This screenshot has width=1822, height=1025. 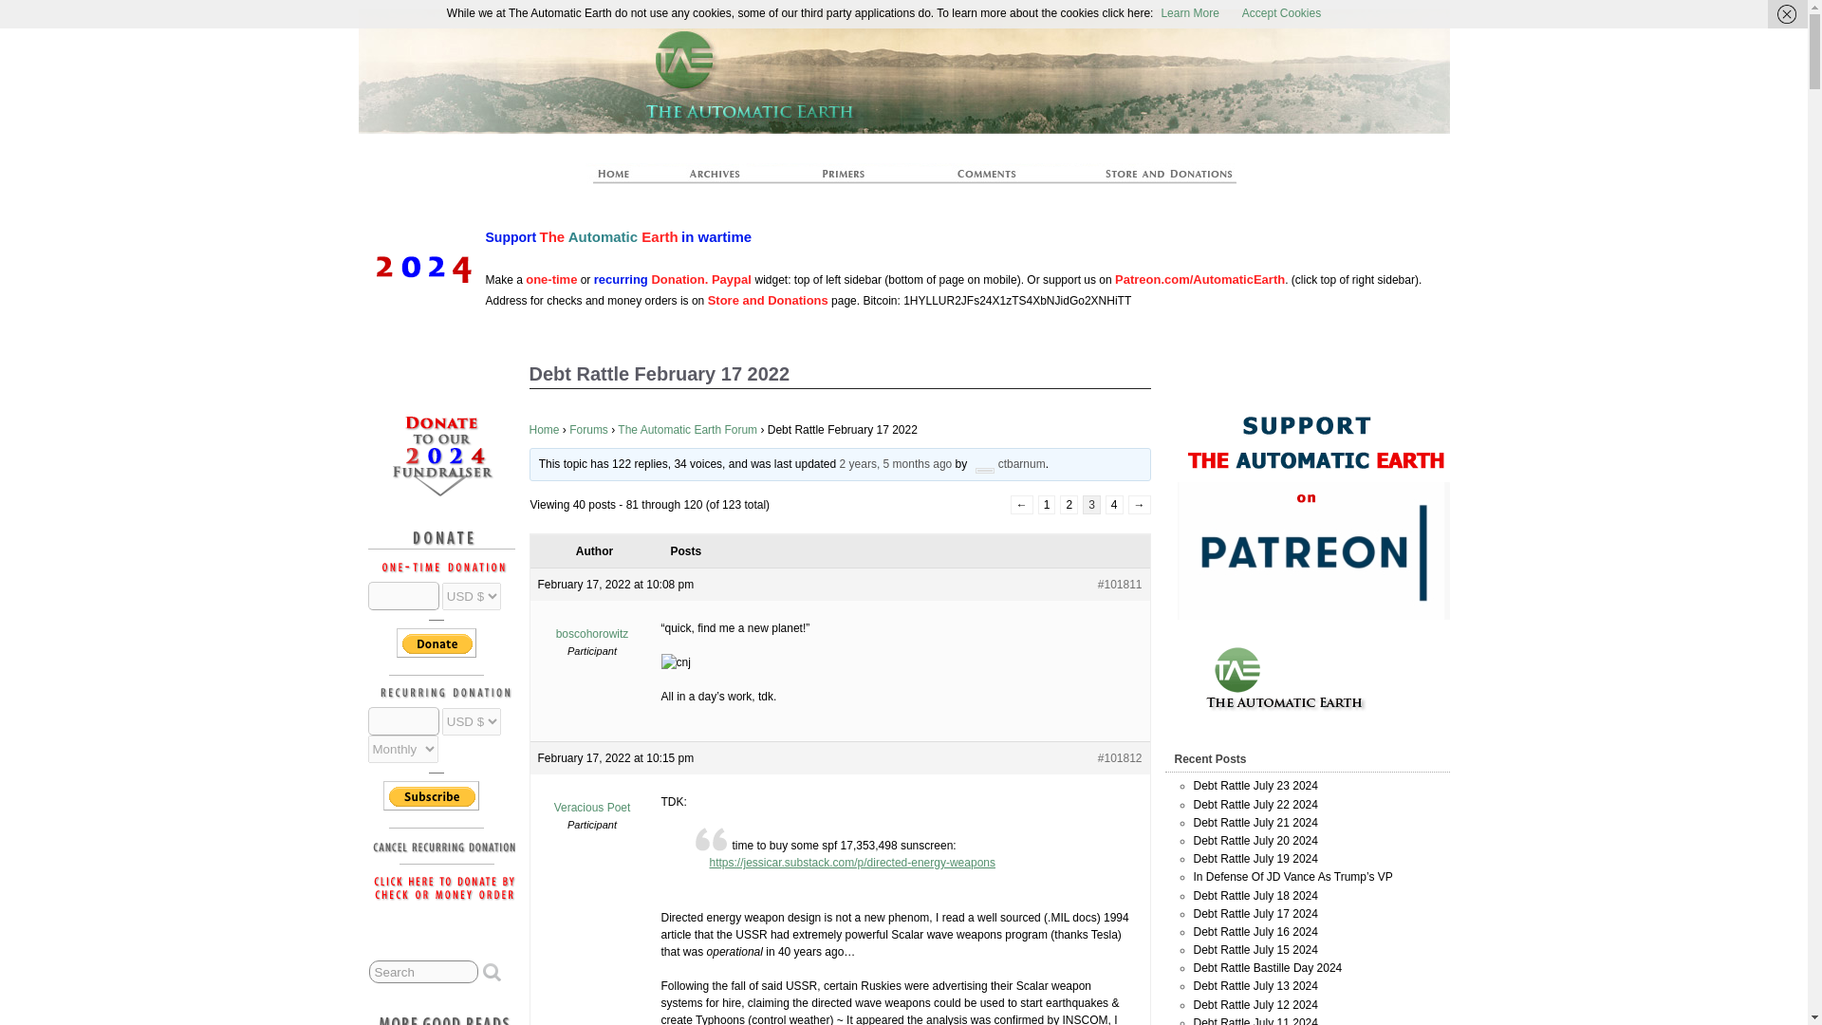 What do you see at coordinates (623, 178) in the screenshot?
I see `The Automatic Earth` at bounding box center [623, 178].